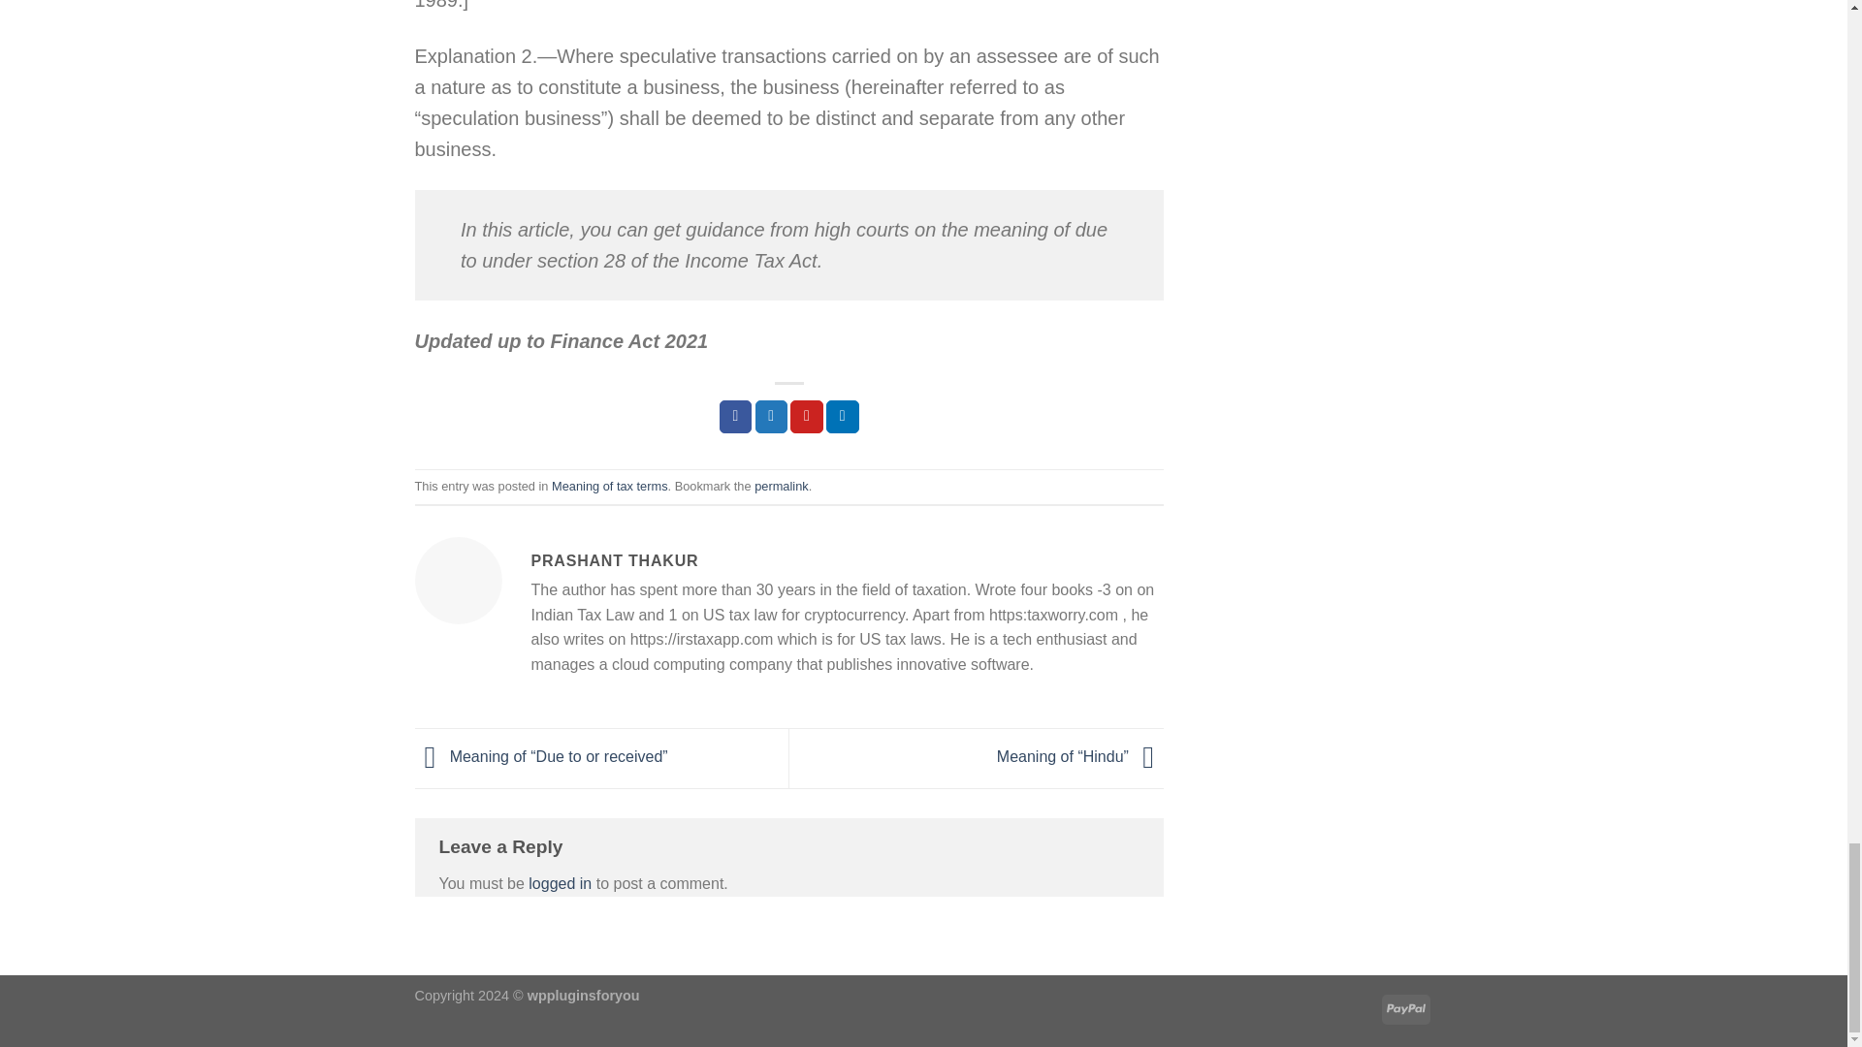 The image size is (1862, 1047). What do you see at coordinates (806, 417) in the screenshot?
I see `Pin on Pinterest` at bounding box center [806, 417].